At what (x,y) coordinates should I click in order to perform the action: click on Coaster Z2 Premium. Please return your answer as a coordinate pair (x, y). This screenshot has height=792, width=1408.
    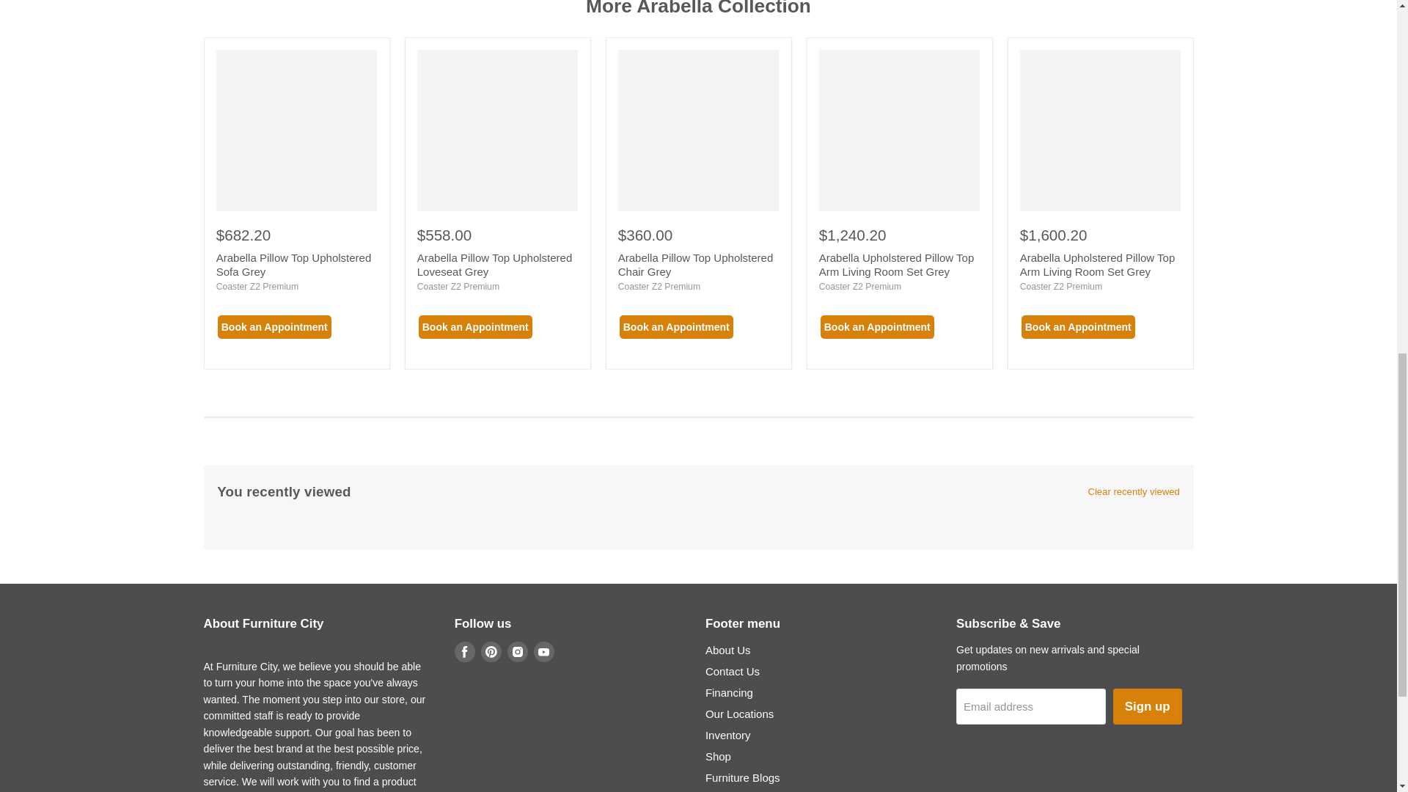
    Looking at the image, I should click on (859, 287).